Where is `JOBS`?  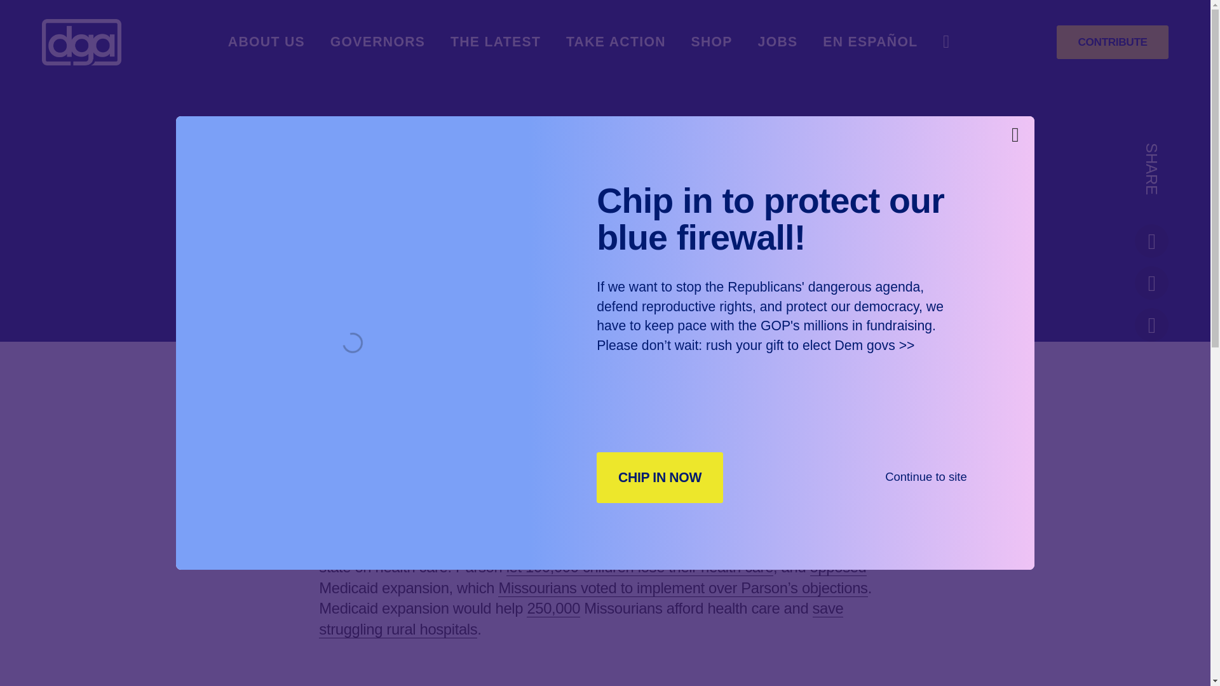 JOBS is located at coordinates (778, 42).